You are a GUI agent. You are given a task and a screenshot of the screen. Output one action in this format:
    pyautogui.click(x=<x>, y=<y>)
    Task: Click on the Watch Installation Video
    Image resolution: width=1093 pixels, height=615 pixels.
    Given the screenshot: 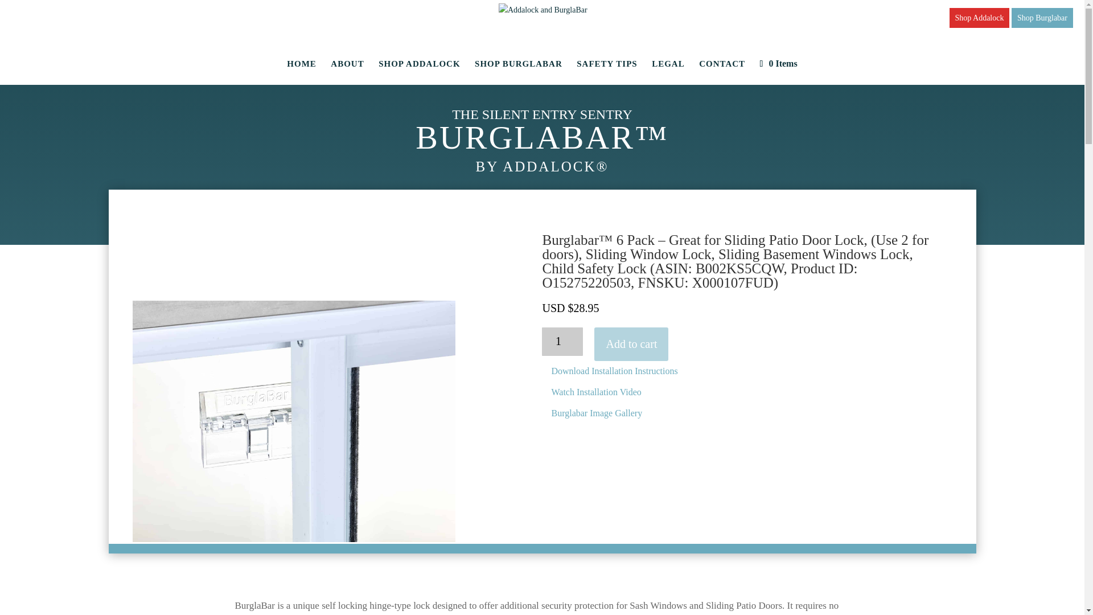 What is the action you would take?
    pyautogui.click(x=596, y=392)
    